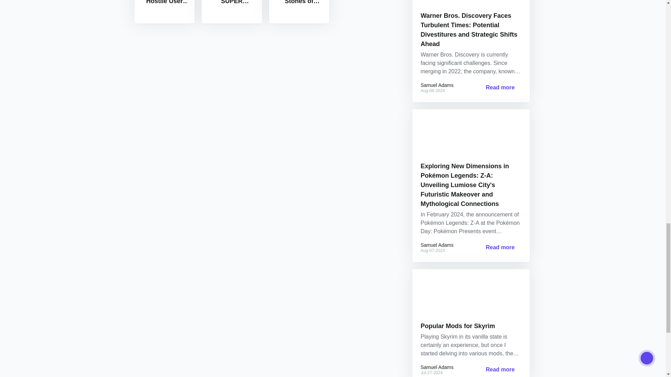 Image resolution: width=671 pixels, height=377 pixels. I want to click on User rating 4.5, so click(298, 10).